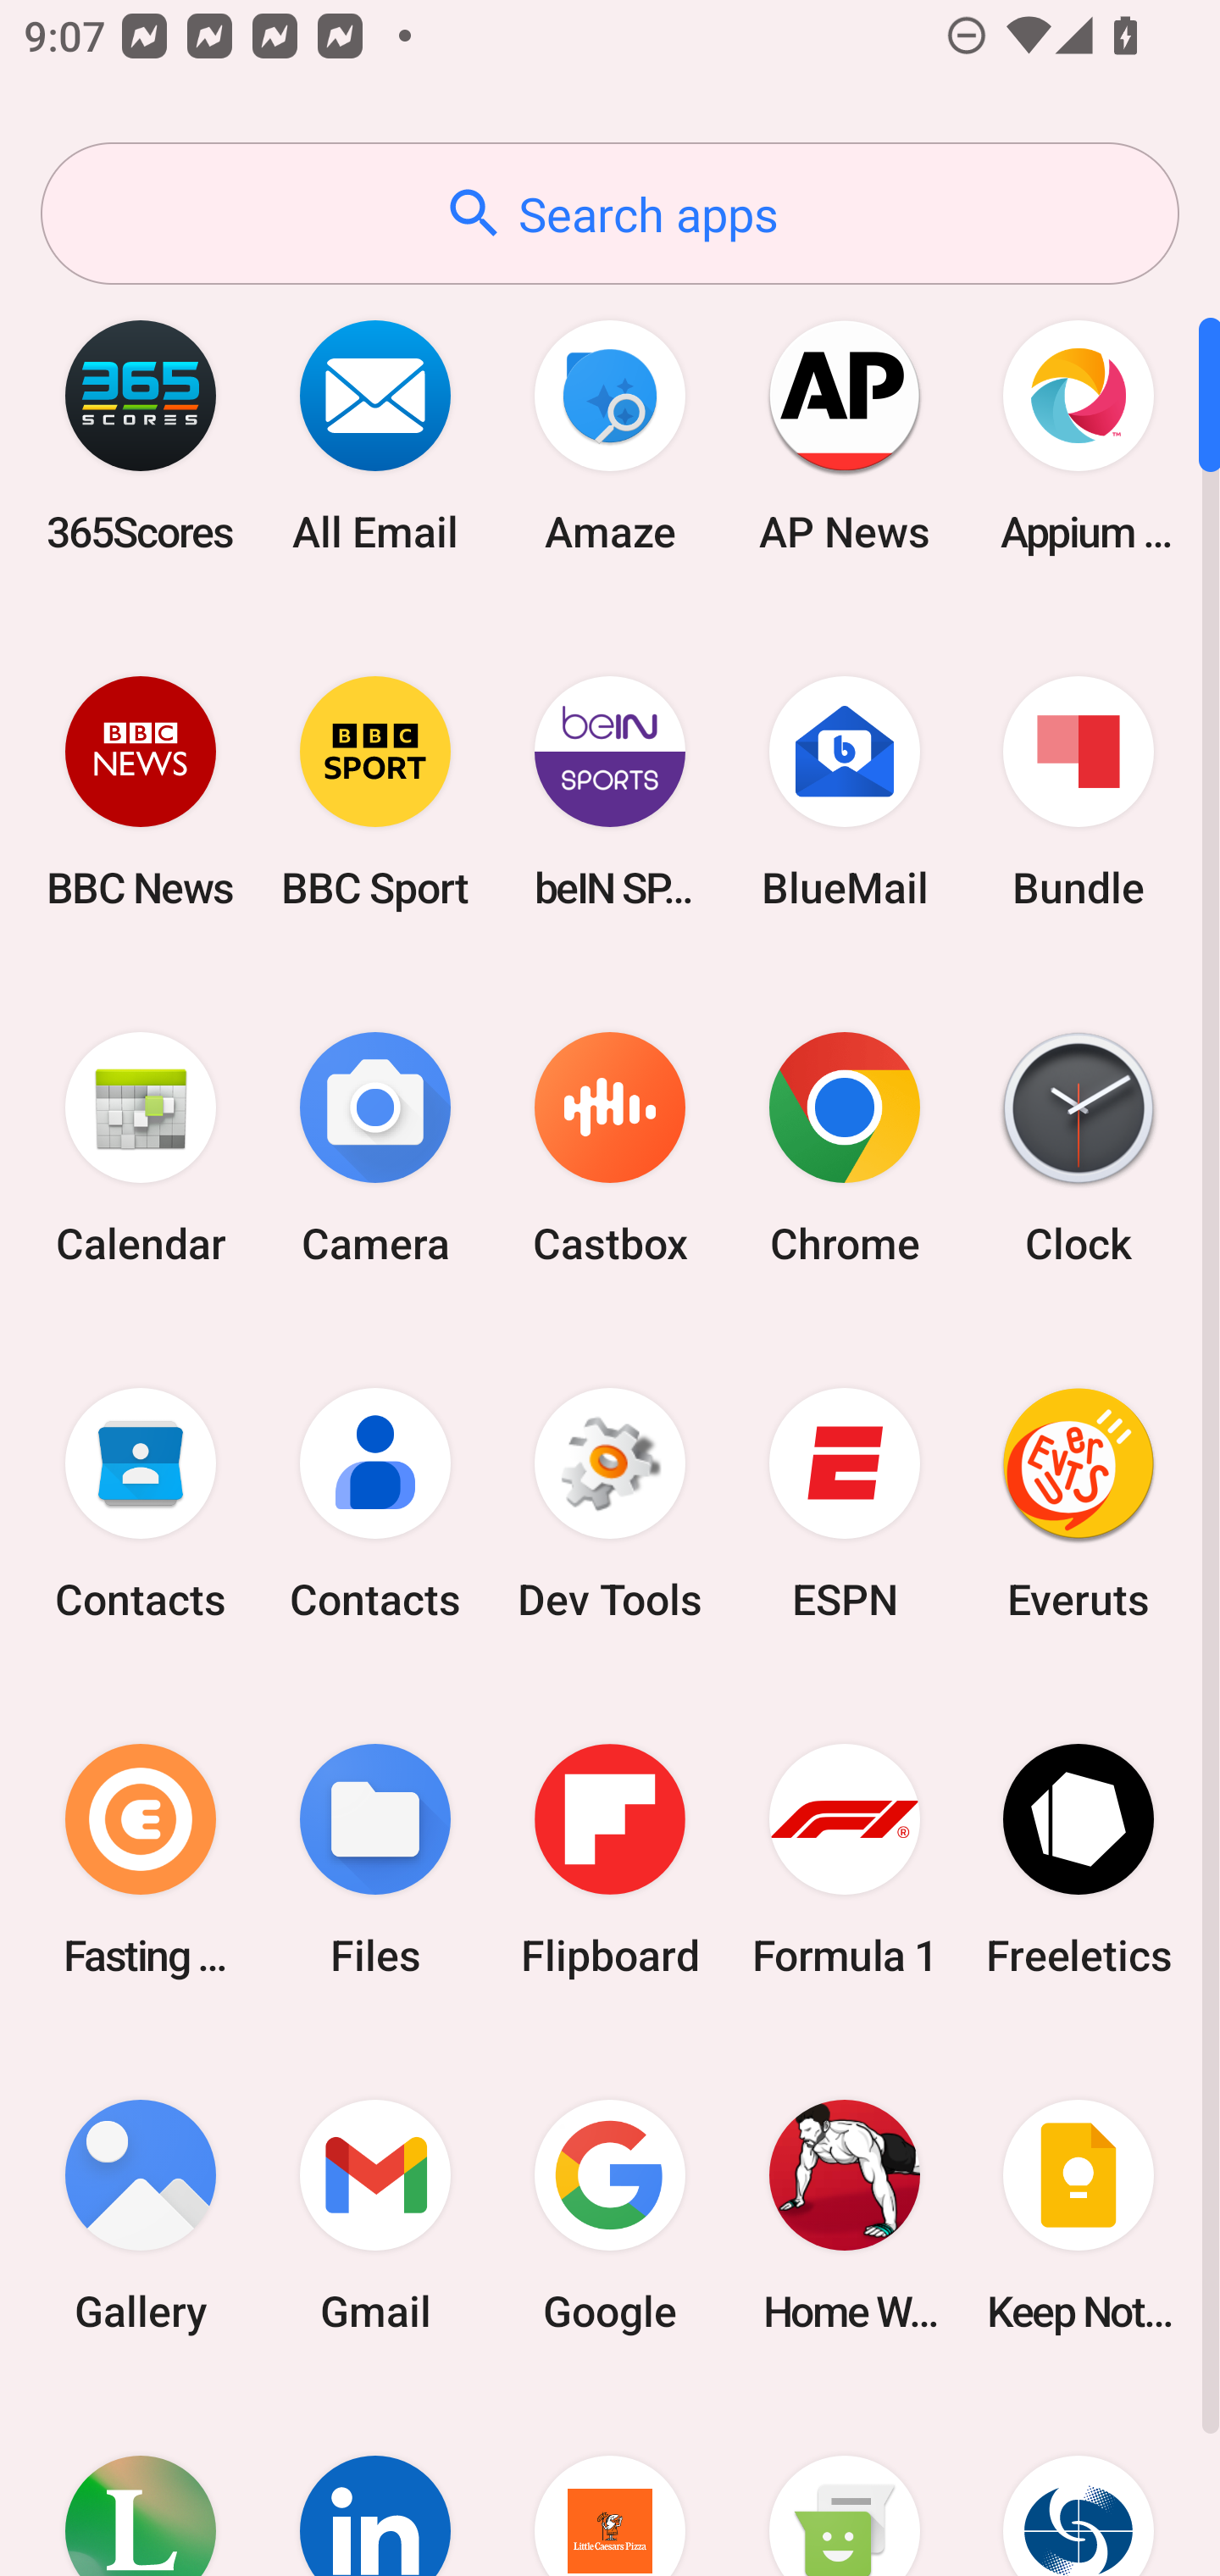 The image size is (1220, 2576). What do you see at coordinates (375, 1504) in the screenshot?
I see `Contacts` at bounding box center [375, 1504].